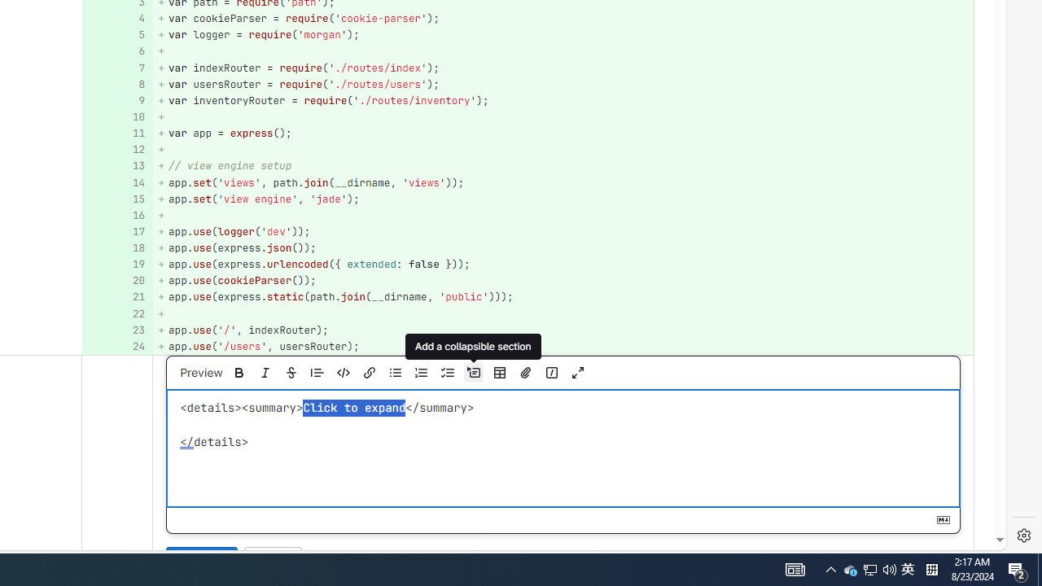 The height and width of the screenshot is (586, 1042). What do you see at coordinates (116, 314) in the screenshot?
I see `22` at bounding box center [116, 314].